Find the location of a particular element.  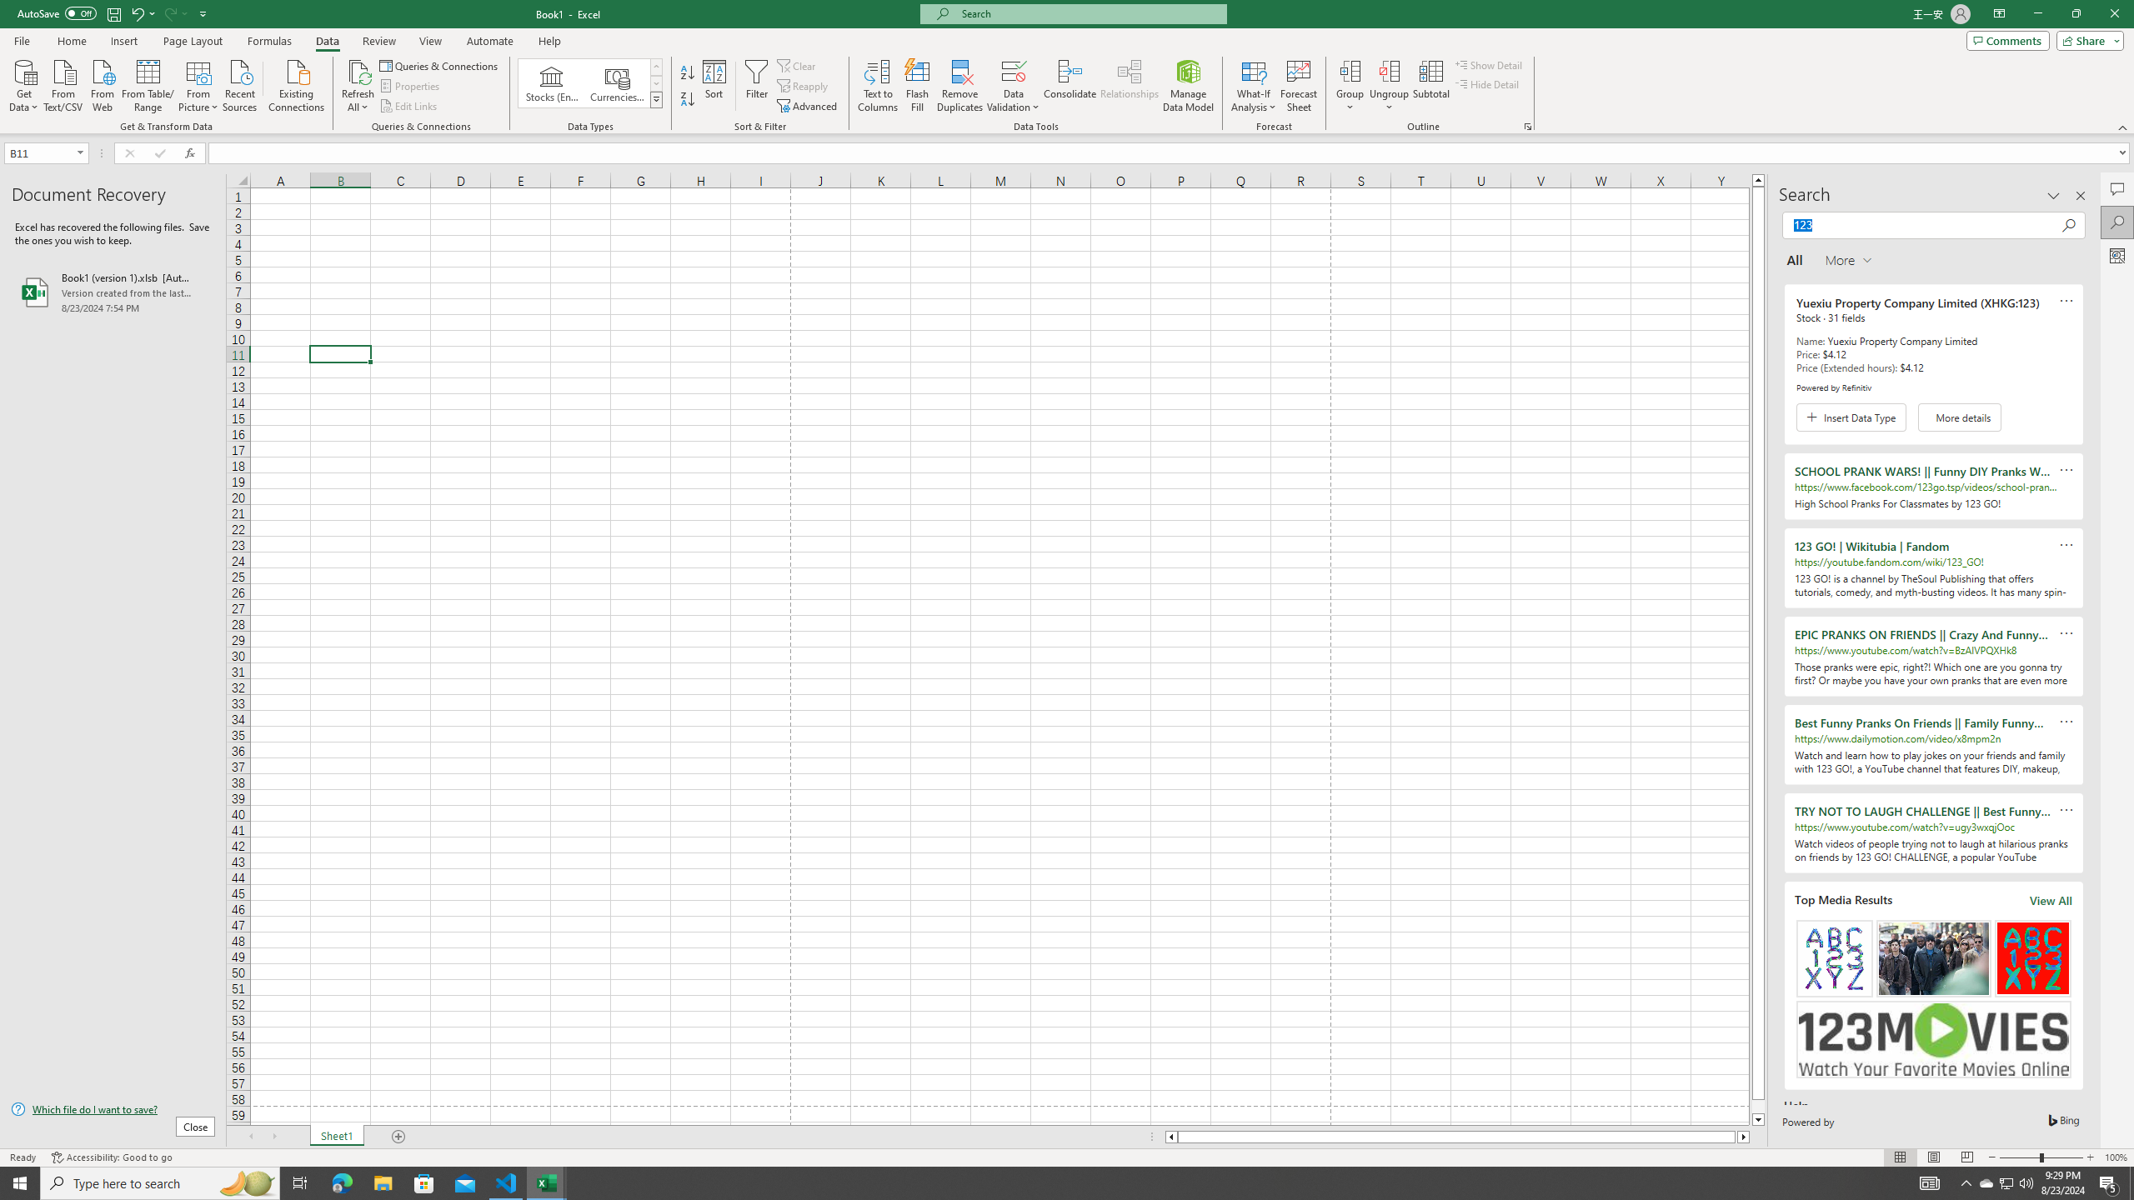

Manage Data Model is located at coordinates (1189, 86).